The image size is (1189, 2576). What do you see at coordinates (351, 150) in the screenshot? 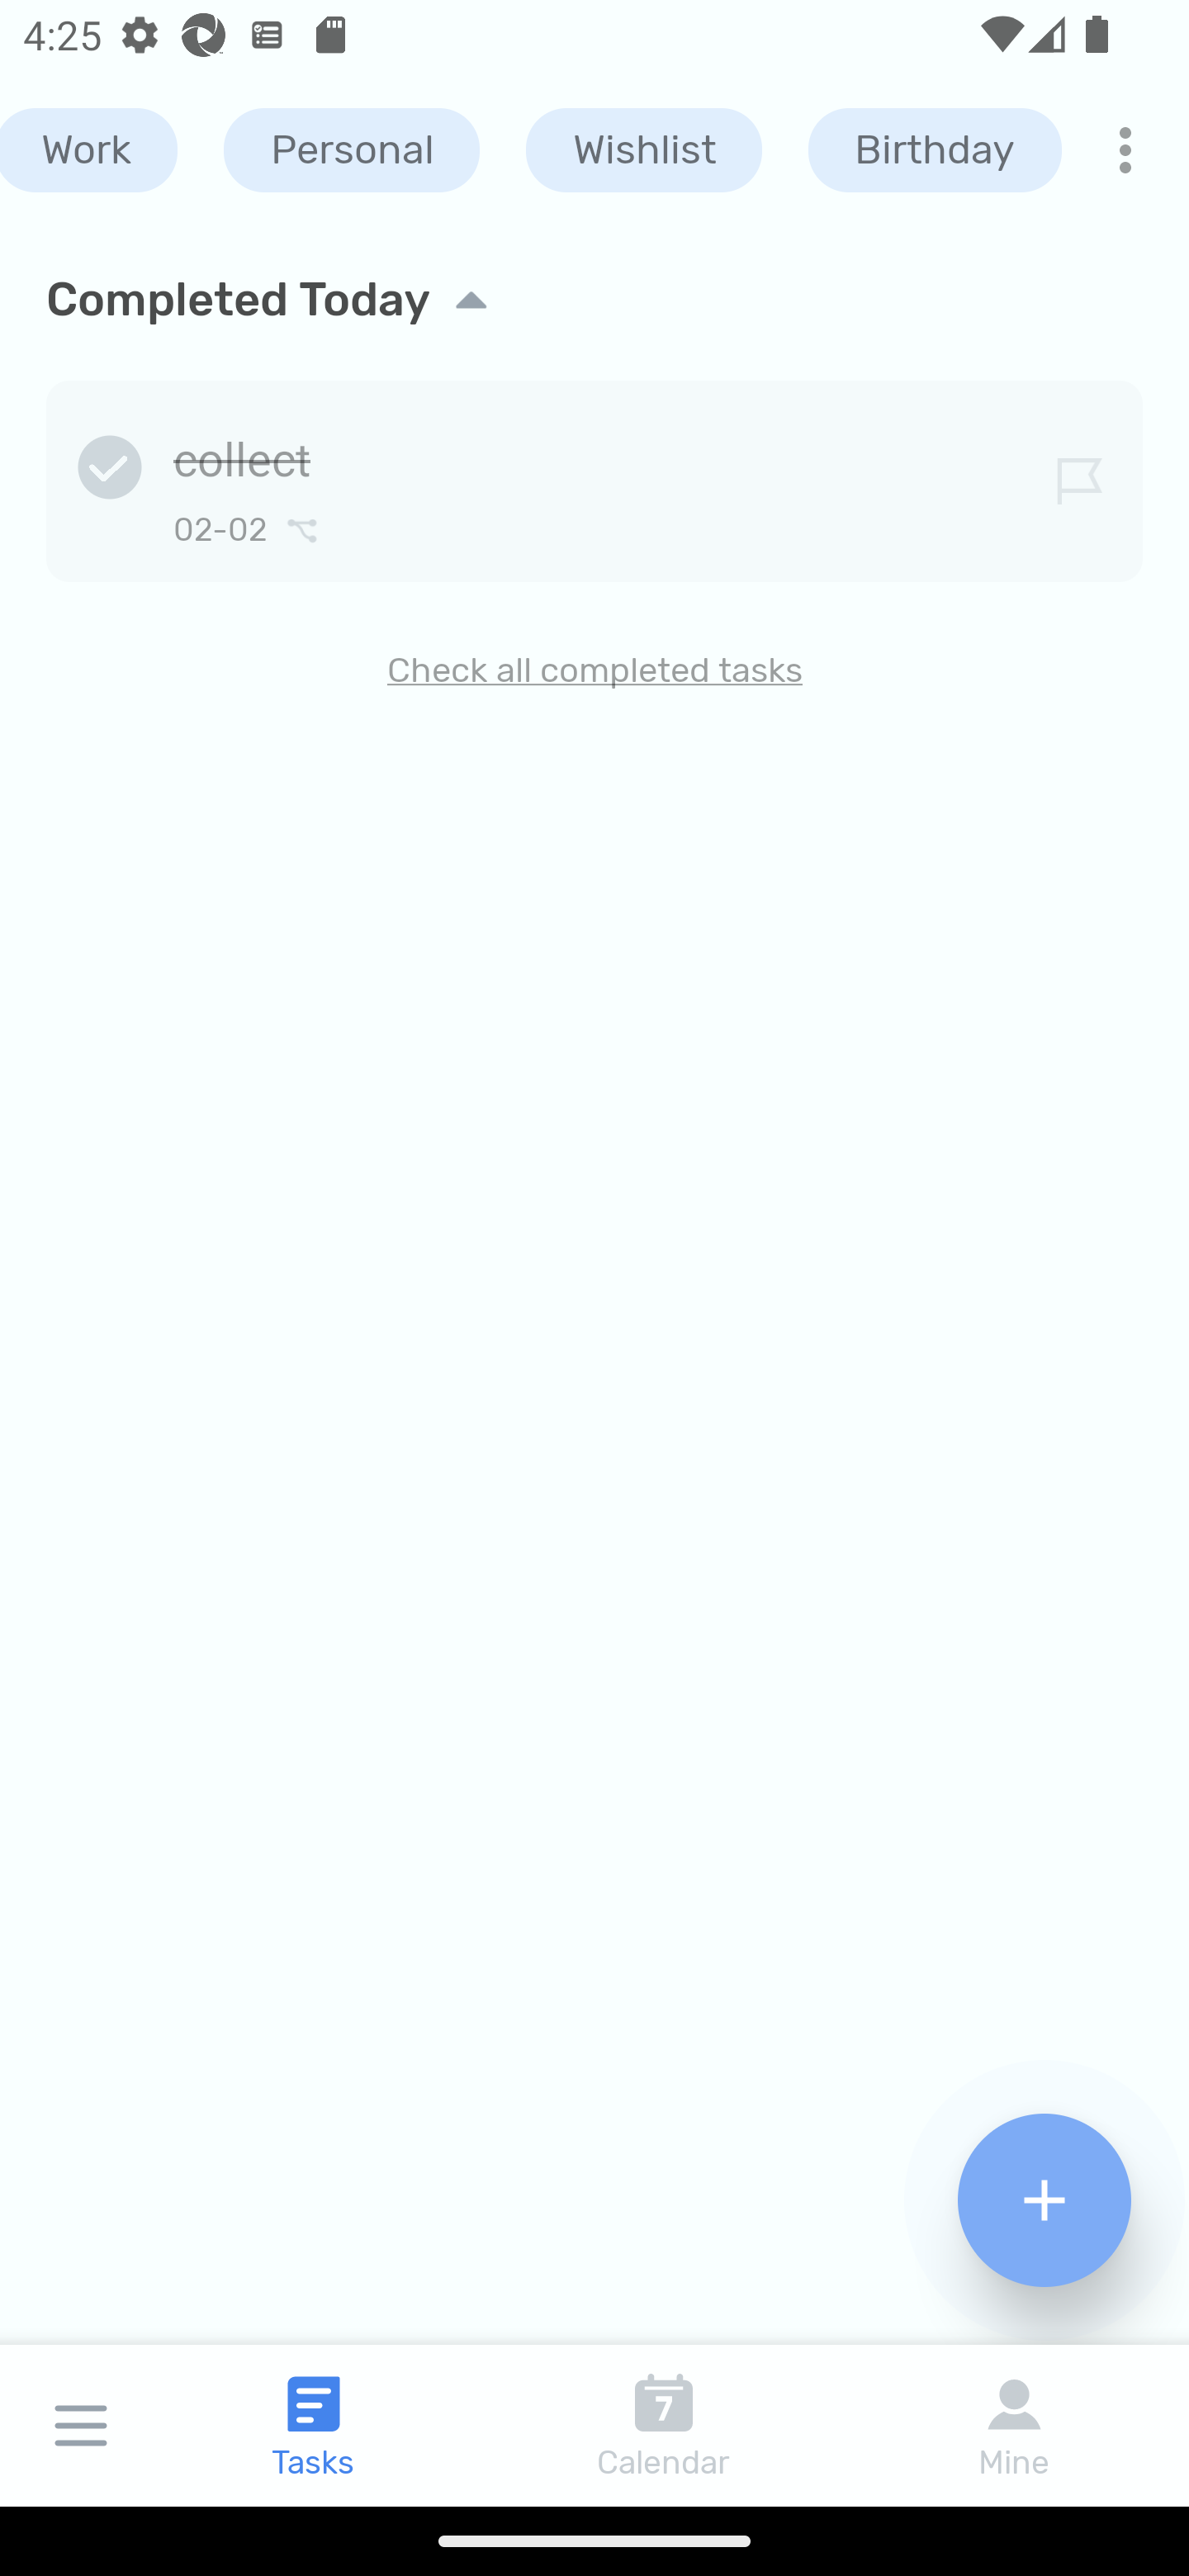
I see `Personal` at bounding box center [351, 150].